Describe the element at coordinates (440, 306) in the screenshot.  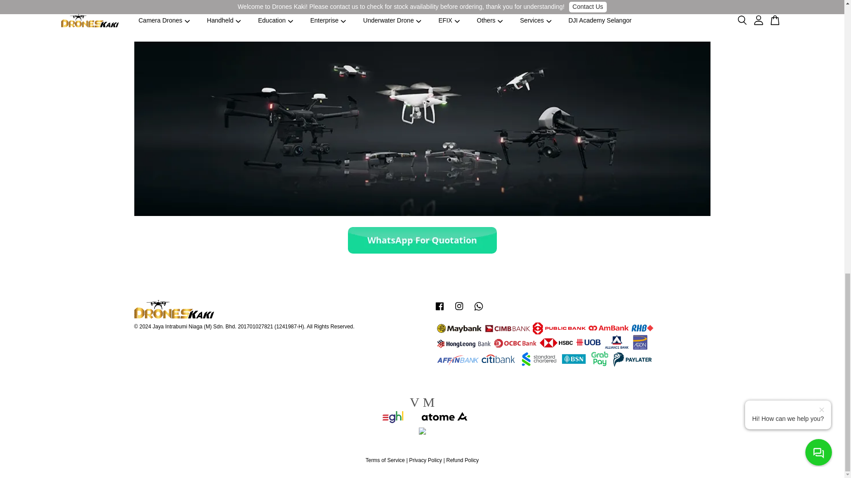
I see `icon-facebook` at that location.